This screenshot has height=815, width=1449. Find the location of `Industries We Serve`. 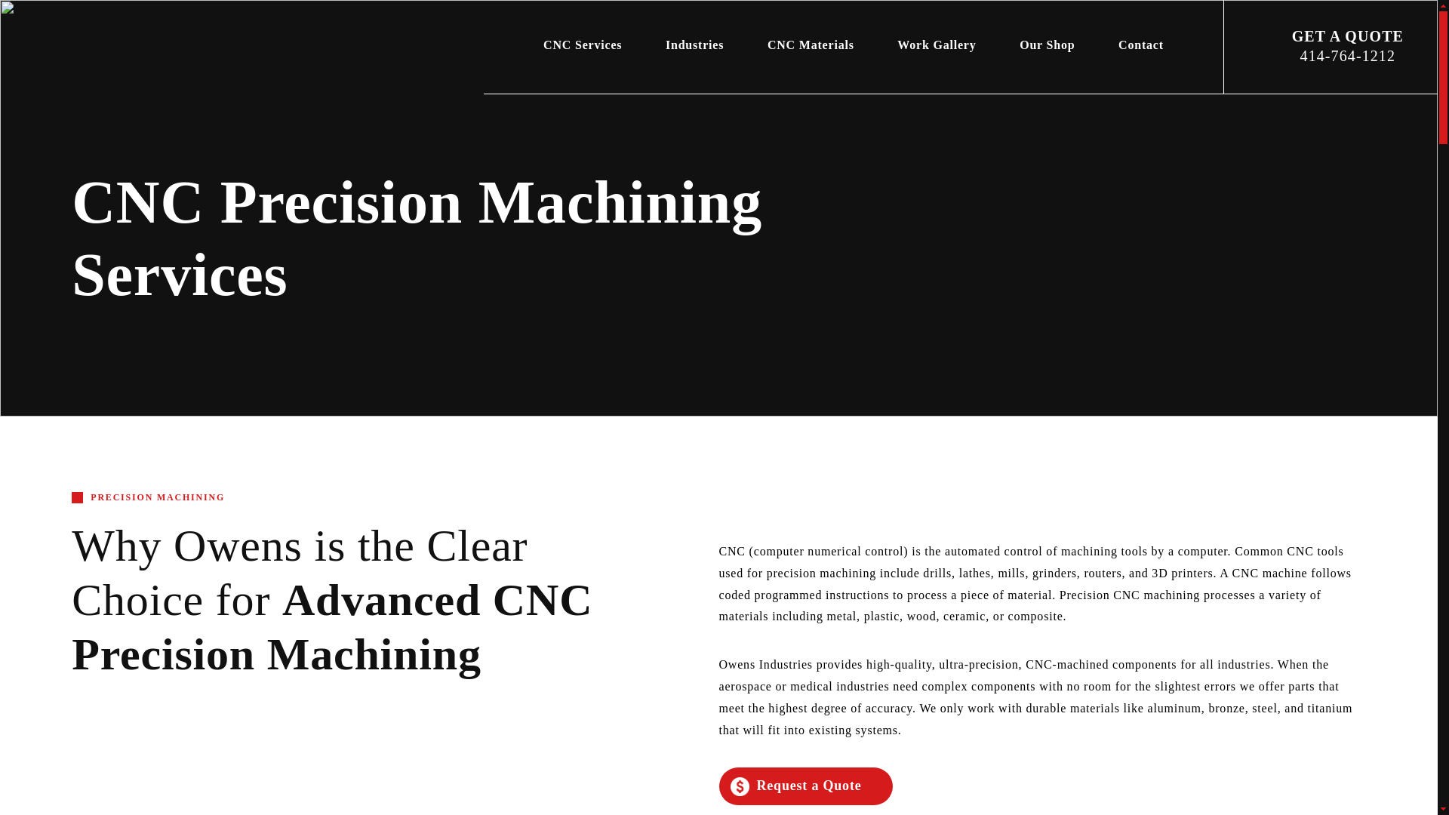

Industries We Serve is located at coordinates (694, 45).